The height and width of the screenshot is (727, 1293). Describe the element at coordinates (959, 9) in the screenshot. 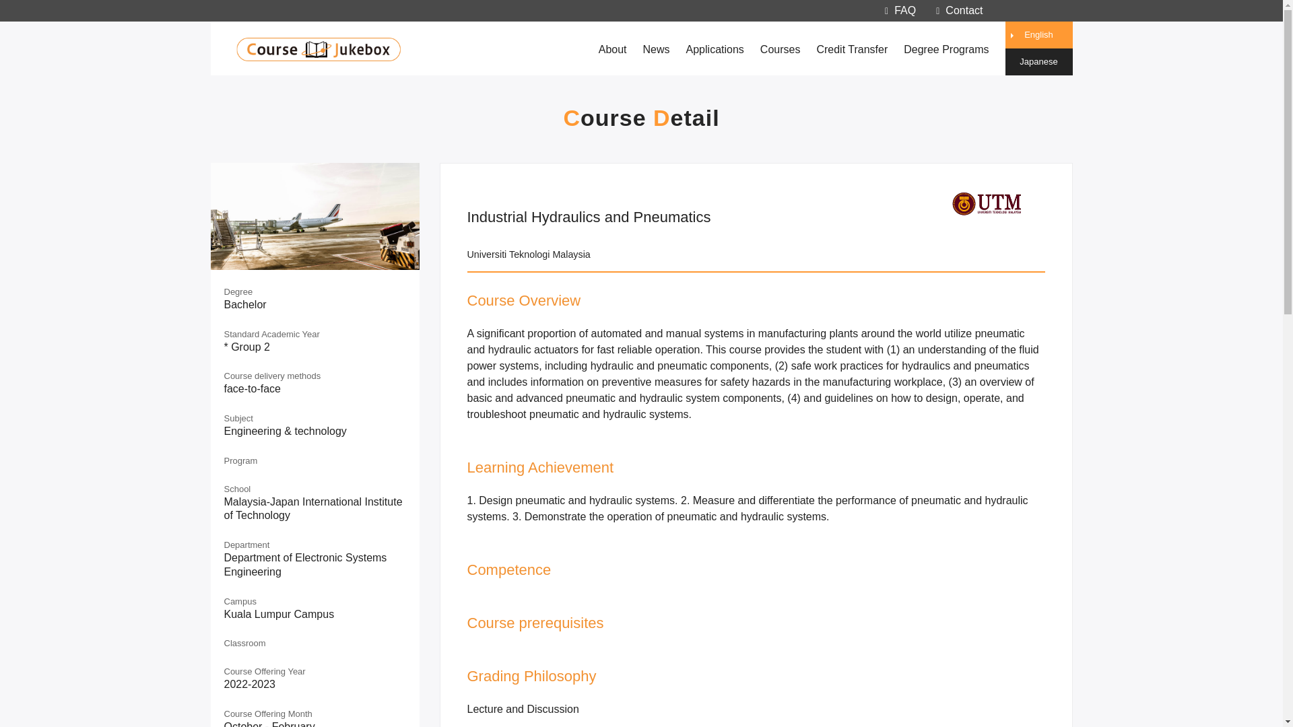

I see `Contact` at that location.